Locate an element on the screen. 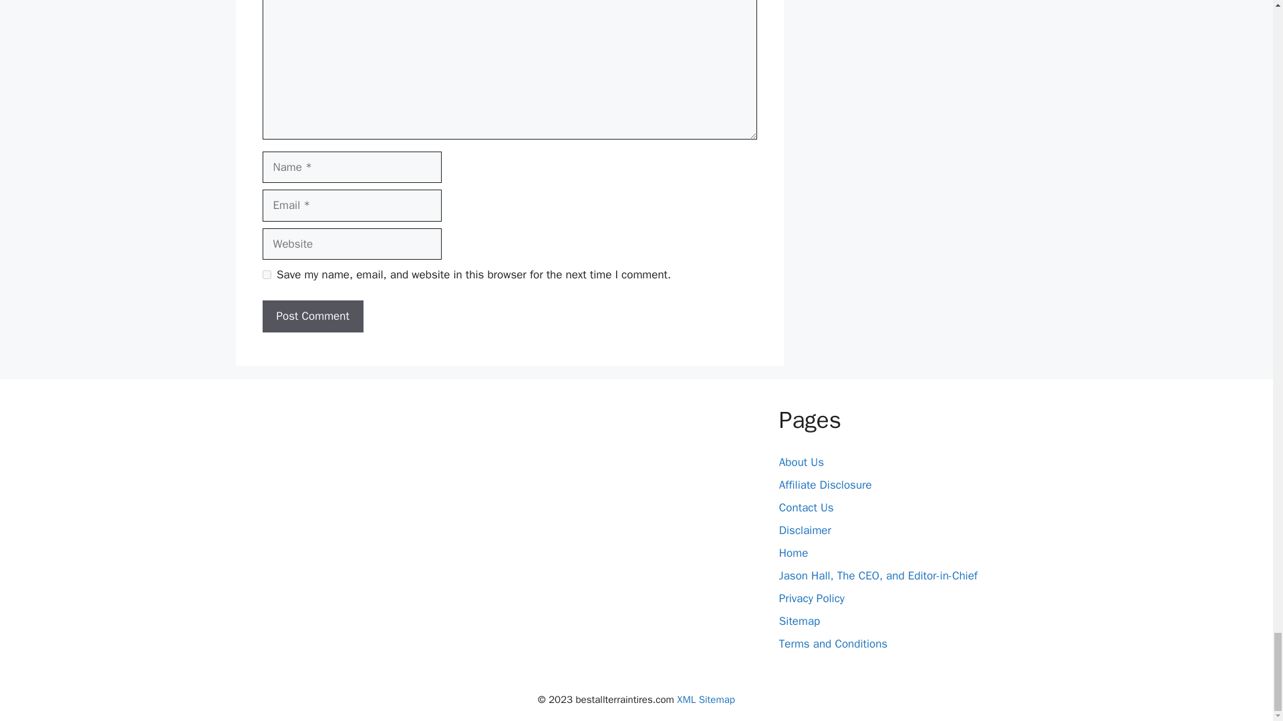 The height and width of the screenshot is (721, 1283). Post Comment is located at coordinates (312, 316).